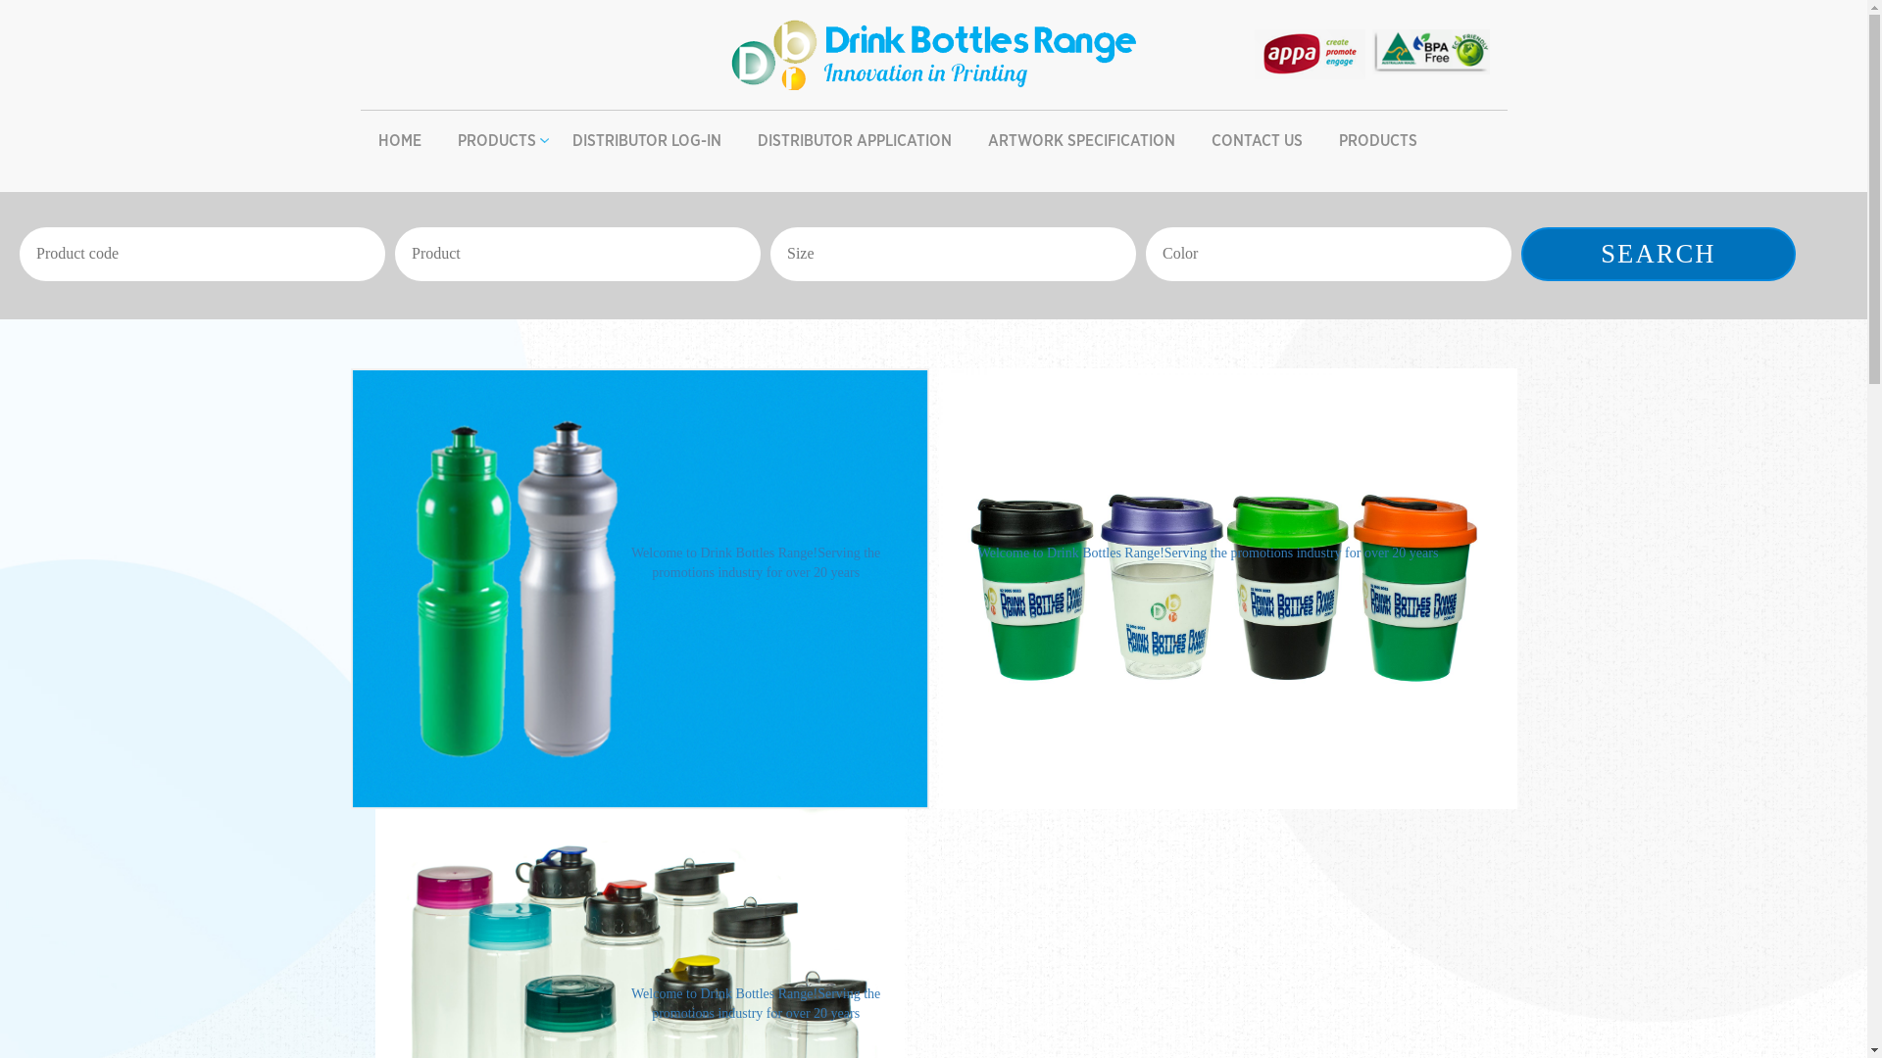  What do you see at coordinates (400, 141) in the screenshot?
I see `HOME` at bounding box center [400, 141].